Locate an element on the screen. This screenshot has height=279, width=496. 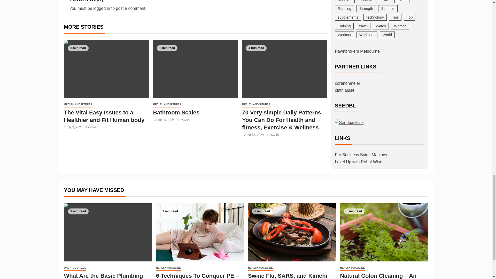
What Are the Basic Plumbing Tips for Every Homeowner? is located at coordinates (108, 232).